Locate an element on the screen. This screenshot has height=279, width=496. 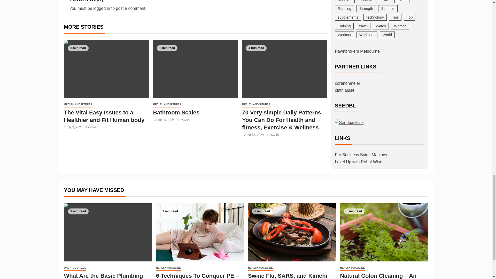
What Are the Basic Plumbing Tips for Every Homeowner? is located at coordinates (108, 232).